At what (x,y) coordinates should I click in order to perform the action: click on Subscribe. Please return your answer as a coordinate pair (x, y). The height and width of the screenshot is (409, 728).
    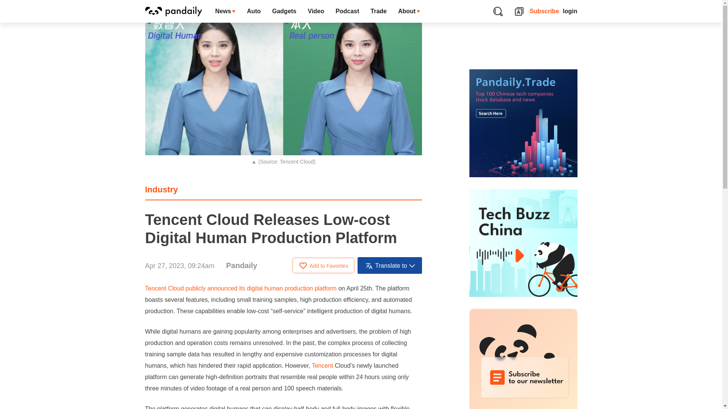
    Looking at the image, I should click on (544, 11).